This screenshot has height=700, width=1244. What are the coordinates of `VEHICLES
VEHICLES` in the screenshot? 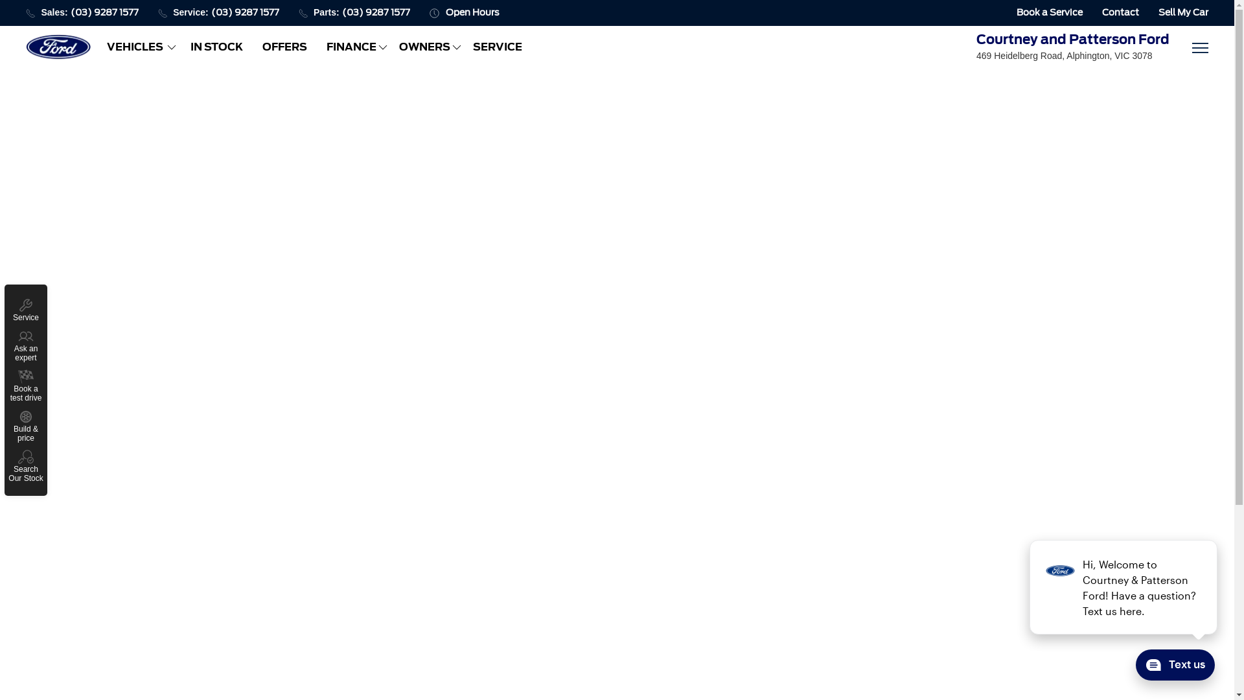 It's located at (139, 47).